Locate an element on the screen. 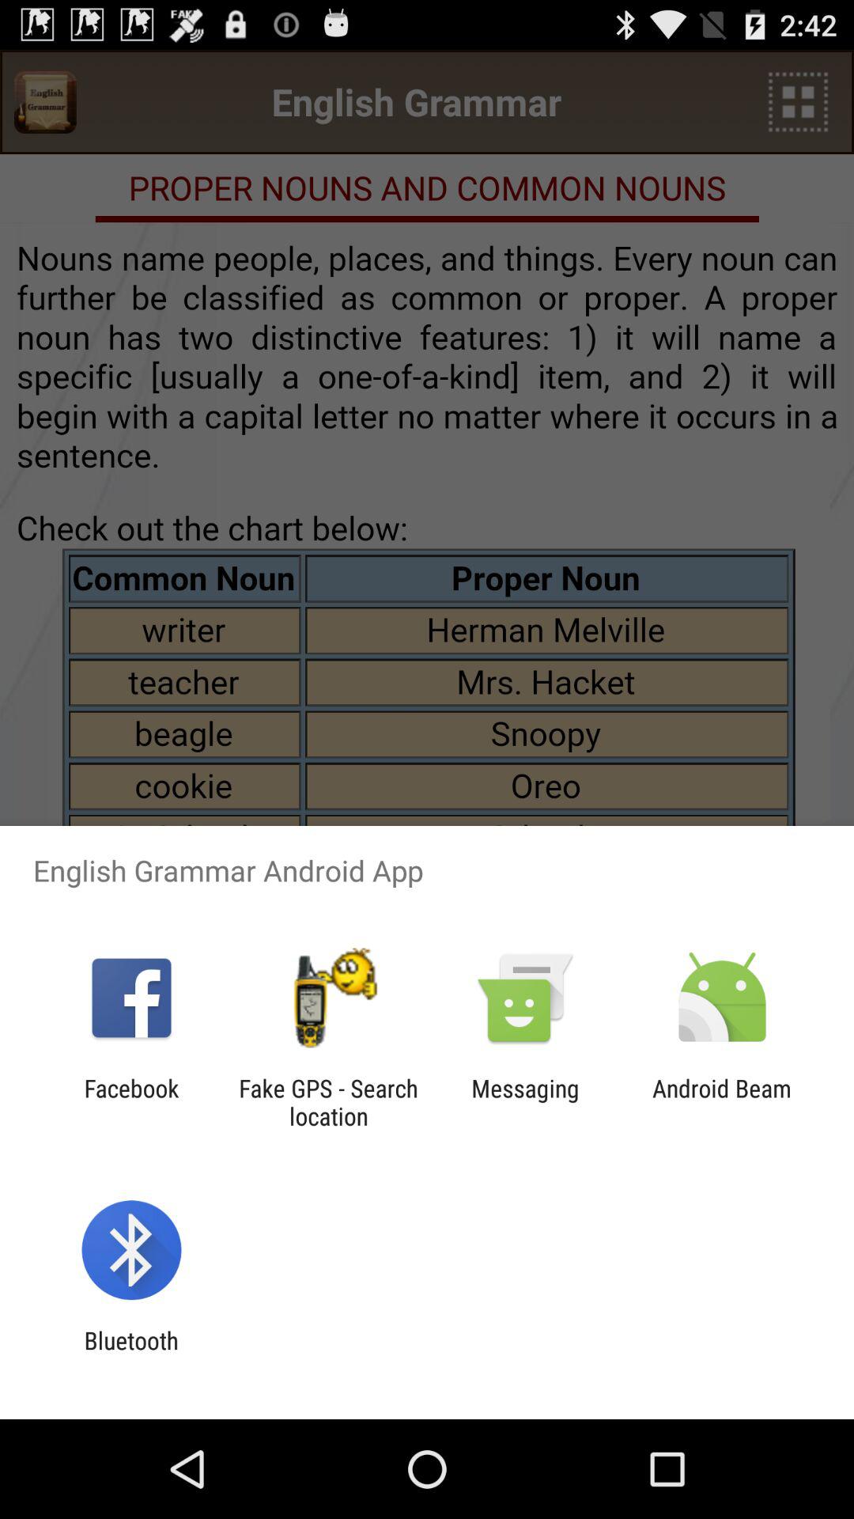 The image size is (854, 1519). turn off the item next to the messaging is located at coordinates (722, 1102).